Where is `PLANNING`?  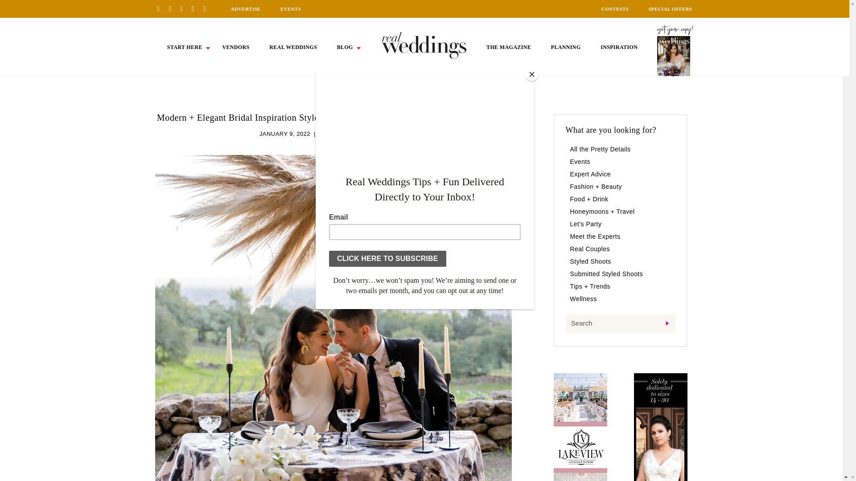 PLANNING is located at coordinates (566, 47).